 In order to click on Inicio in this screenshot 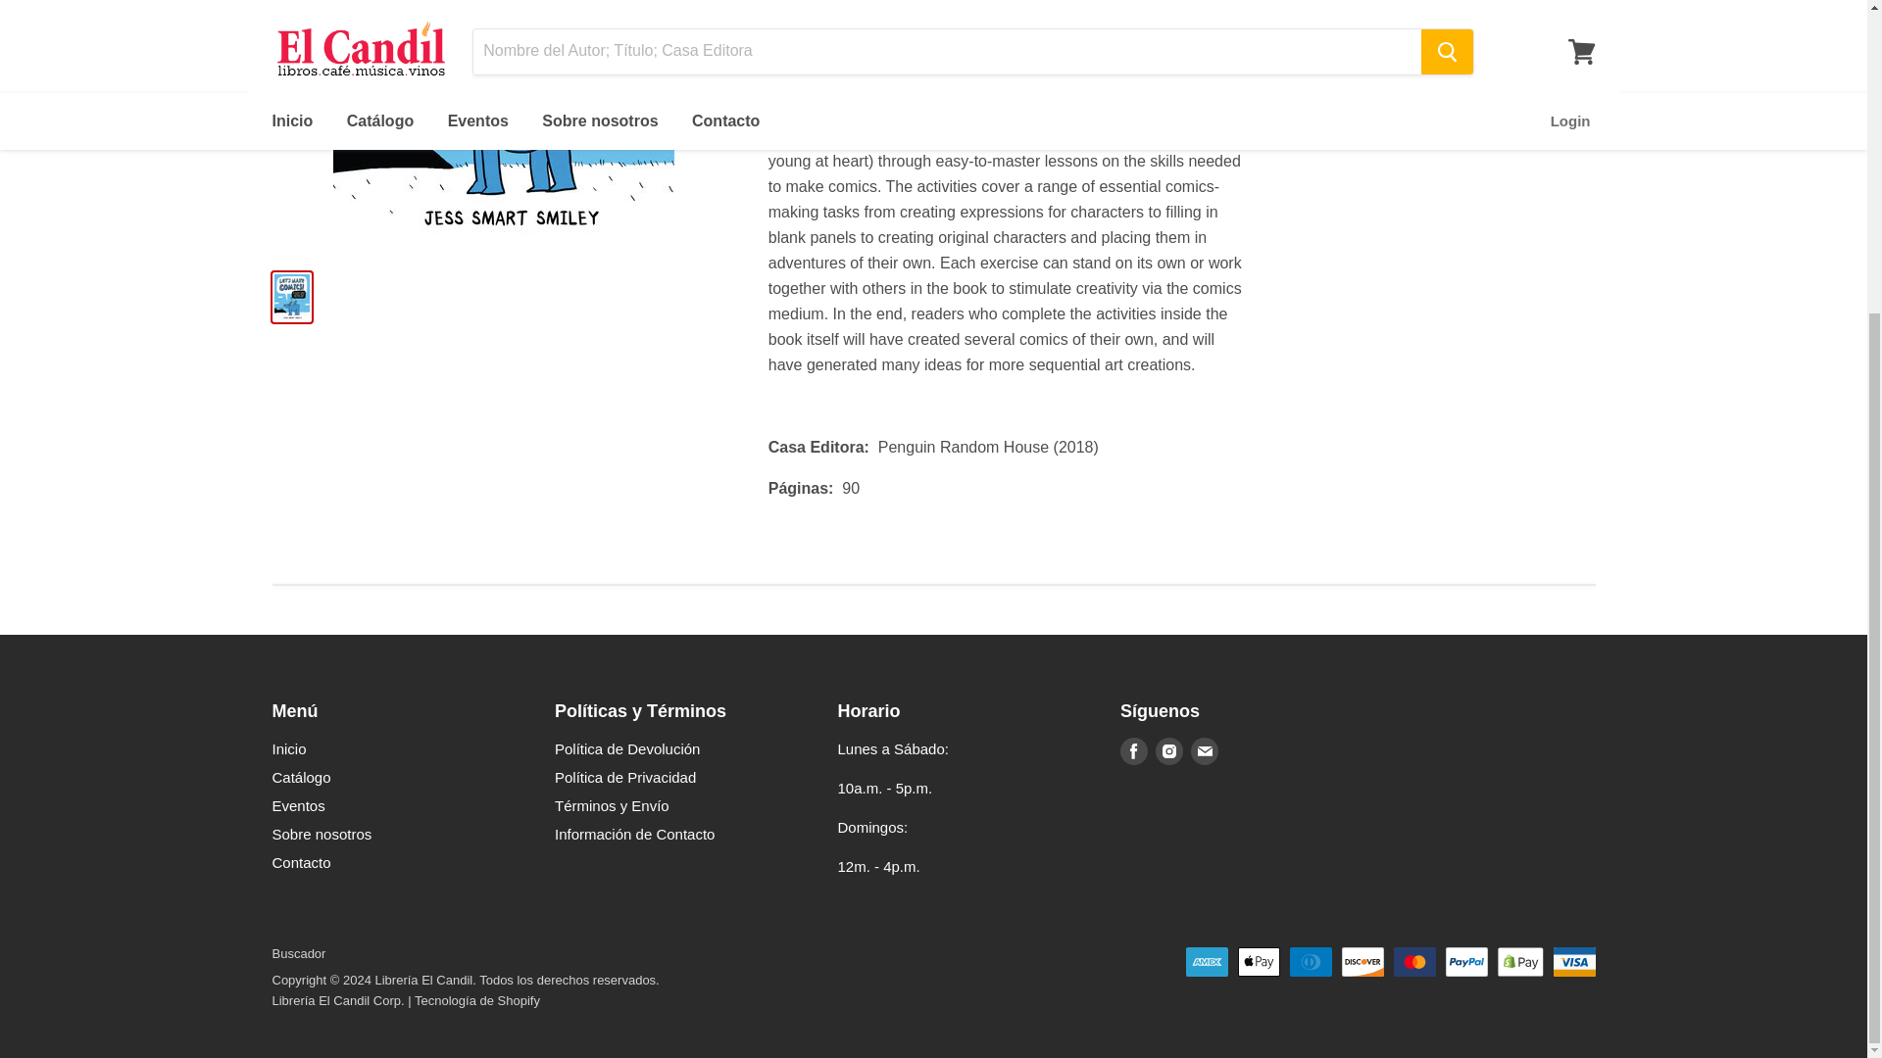, I will do `click(289, 748)`.